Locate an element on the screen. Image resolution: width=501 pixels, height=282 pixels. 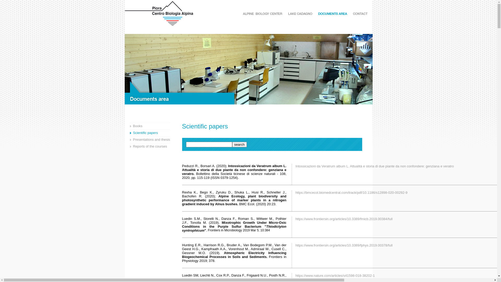
Presentations and thesis is located at coordinates (152, 139).